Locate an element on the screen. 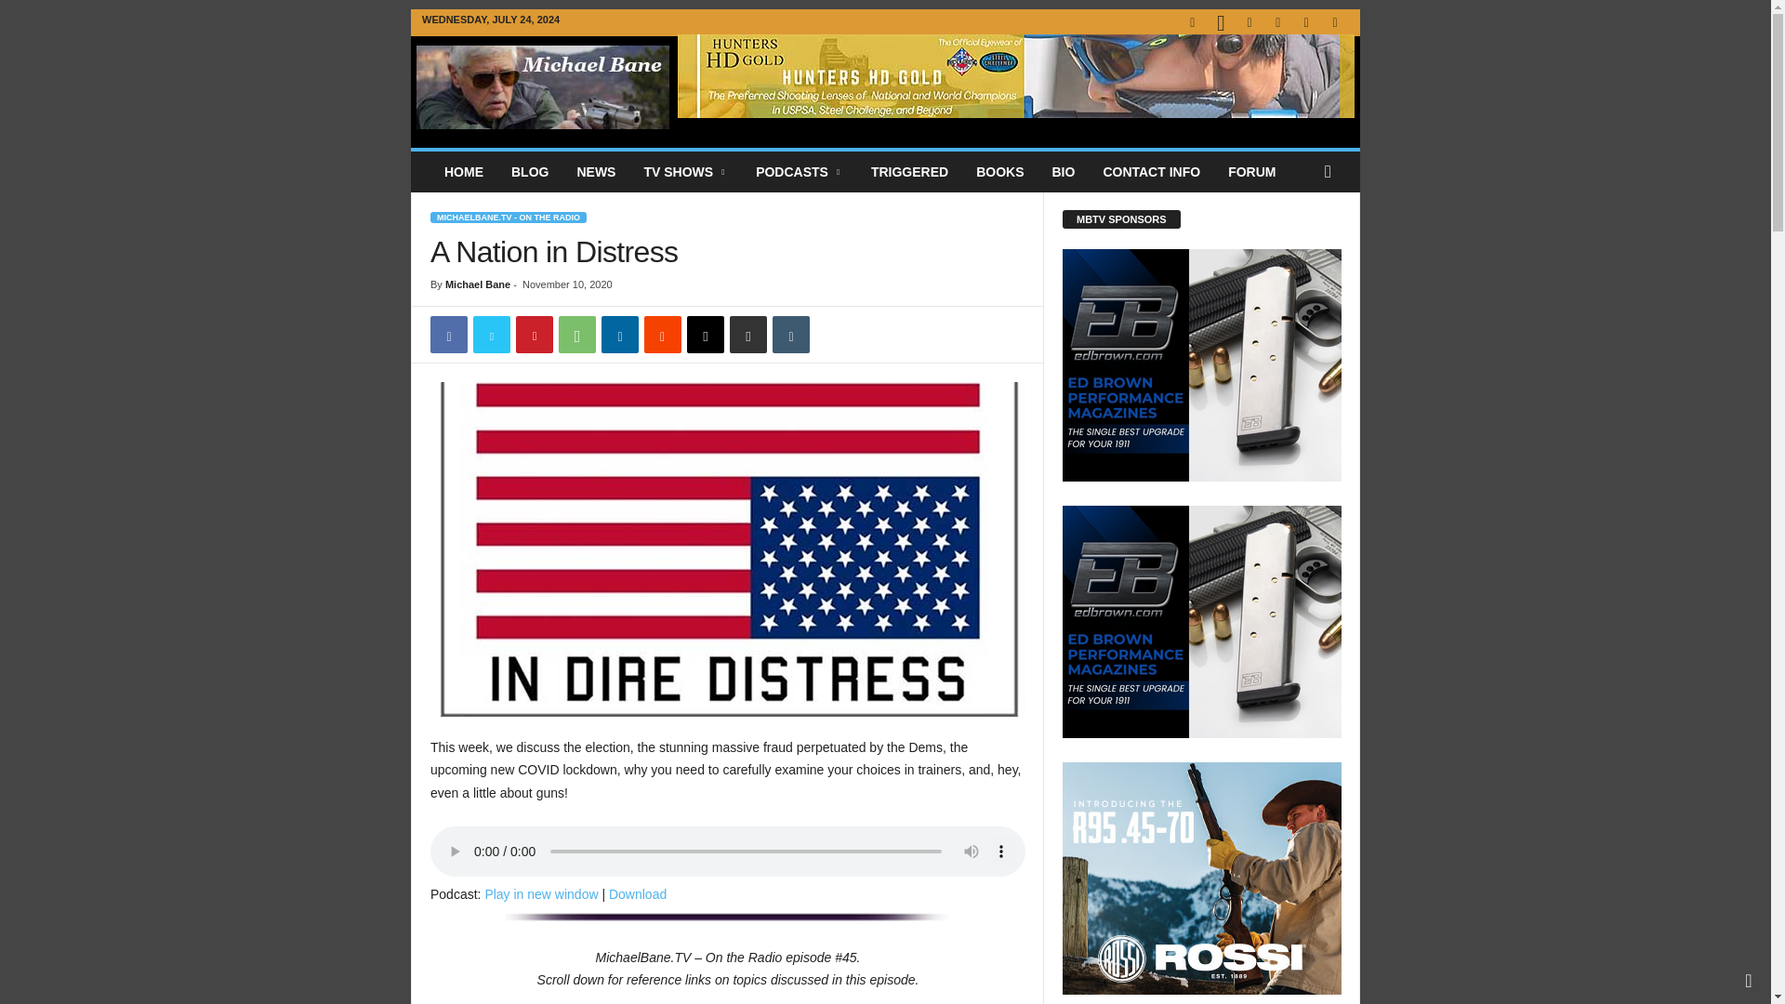 This screenshot has width=1785, height=1004. NEWS is located at coordinates (595, 172).